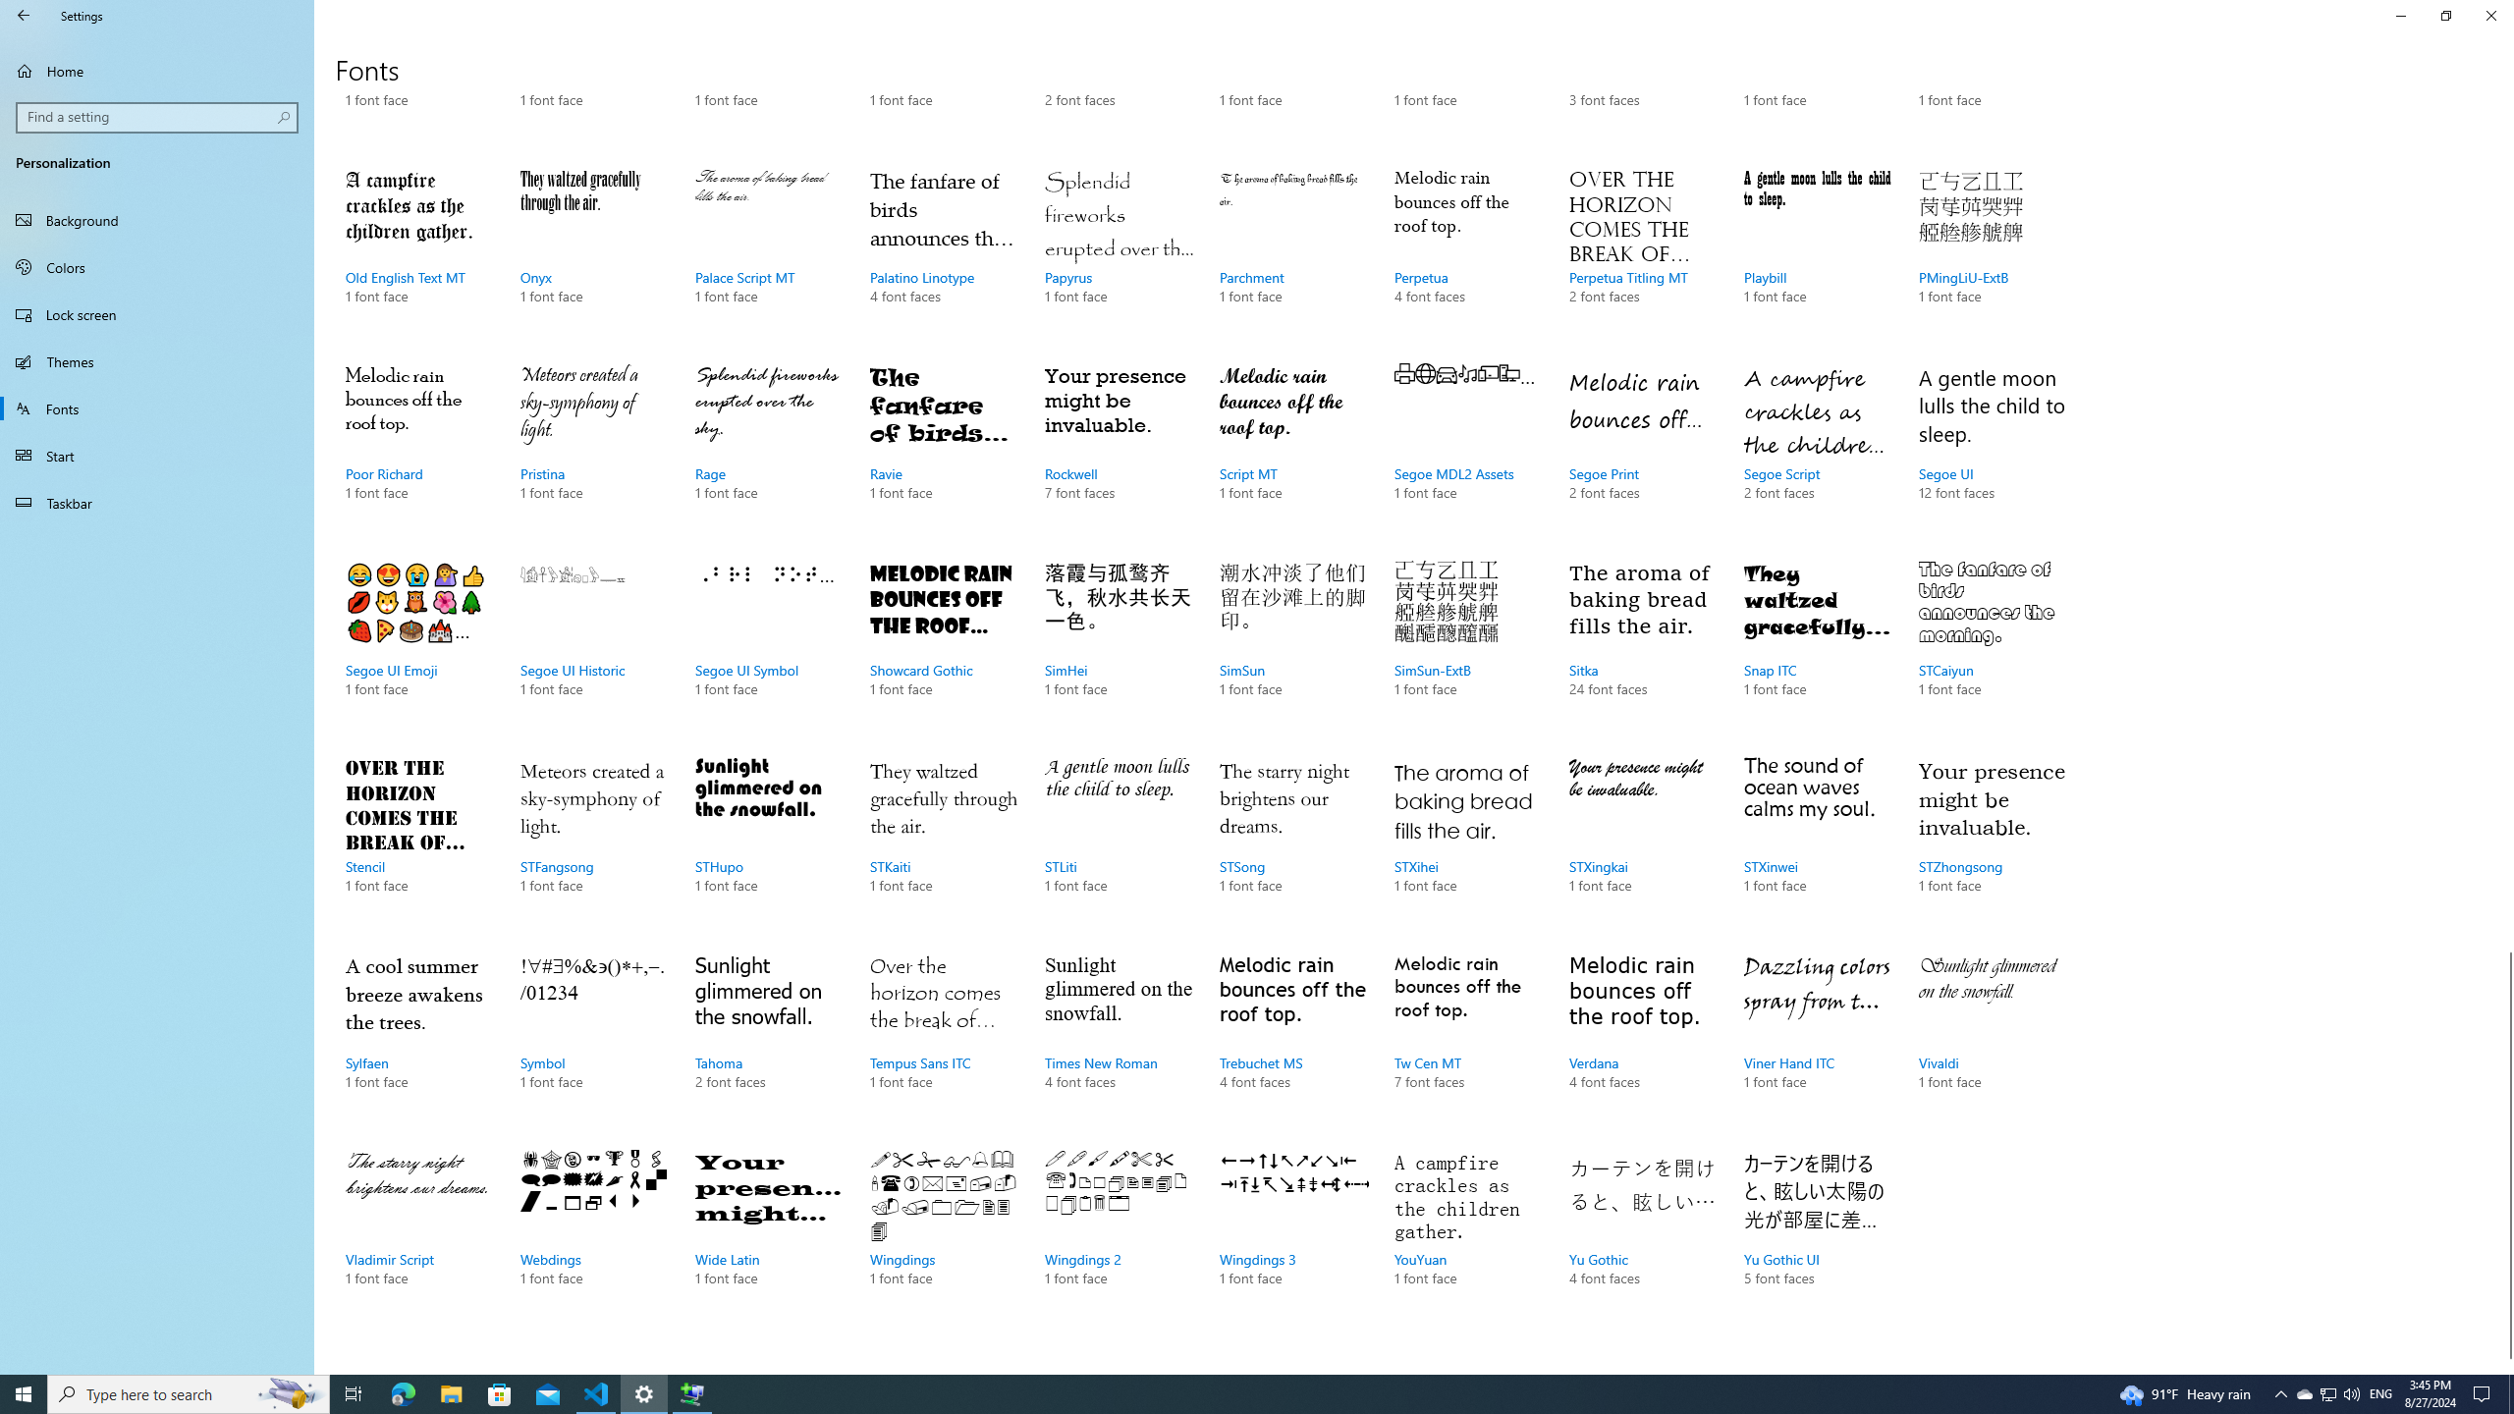 The image size is (2514, 1414). What do you see at coordinates (1293, 79) in the screenshot?
I see `Niagara Engraved, 1 font face` at bounding box center [1293, 79].